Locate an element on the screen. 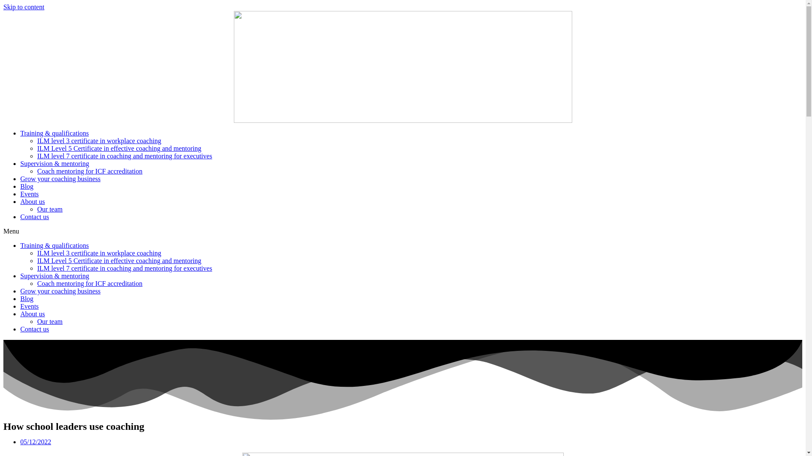  Contact us is located at coordinates (35, 217).